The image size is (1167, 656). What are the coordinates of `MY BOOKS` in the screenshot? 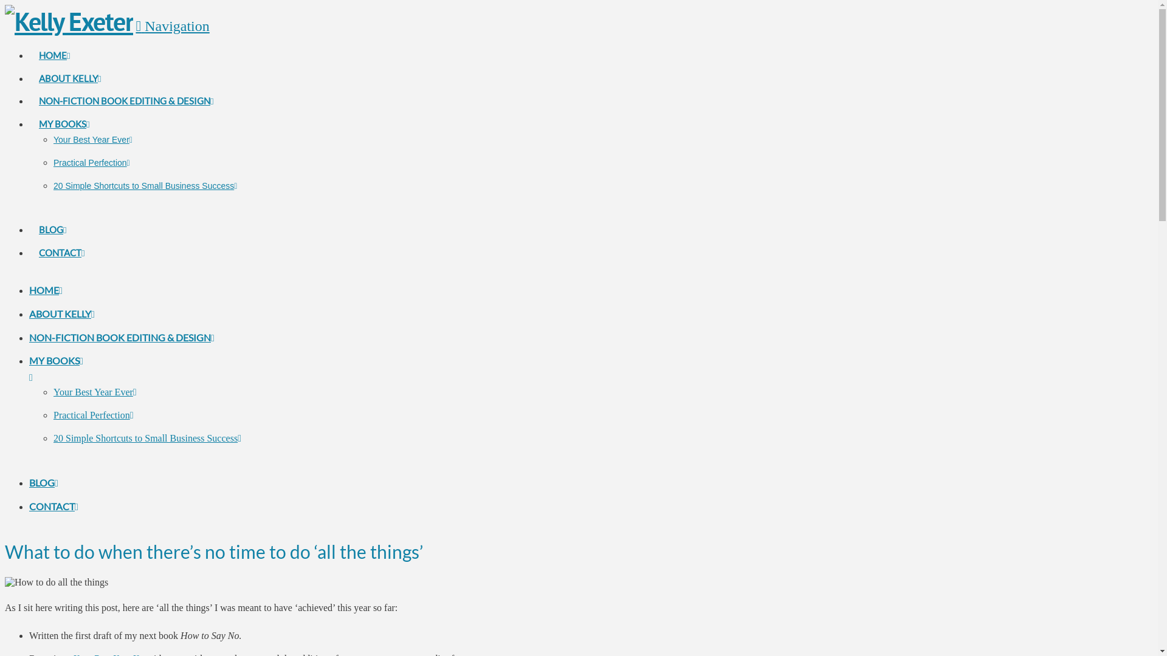 It's located at (64, 107).